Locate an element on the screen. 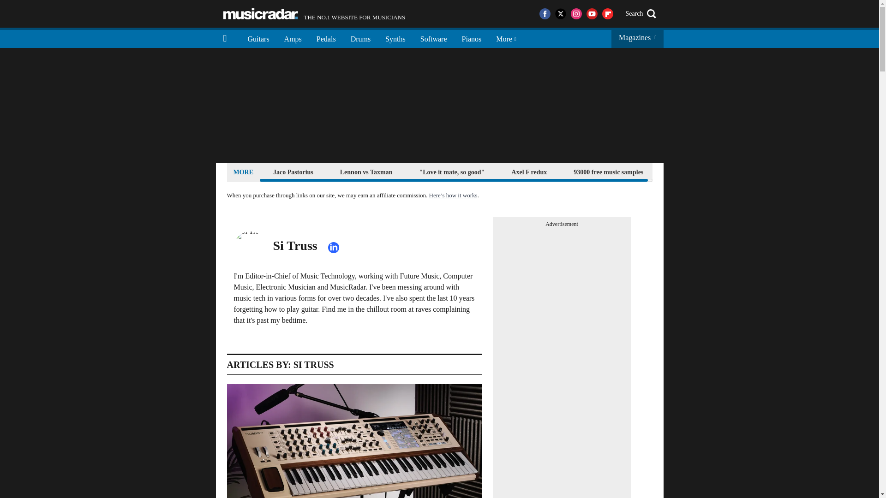 The width and height of the screenshot is (886, 498). Software is located at coordinates (433, 38).